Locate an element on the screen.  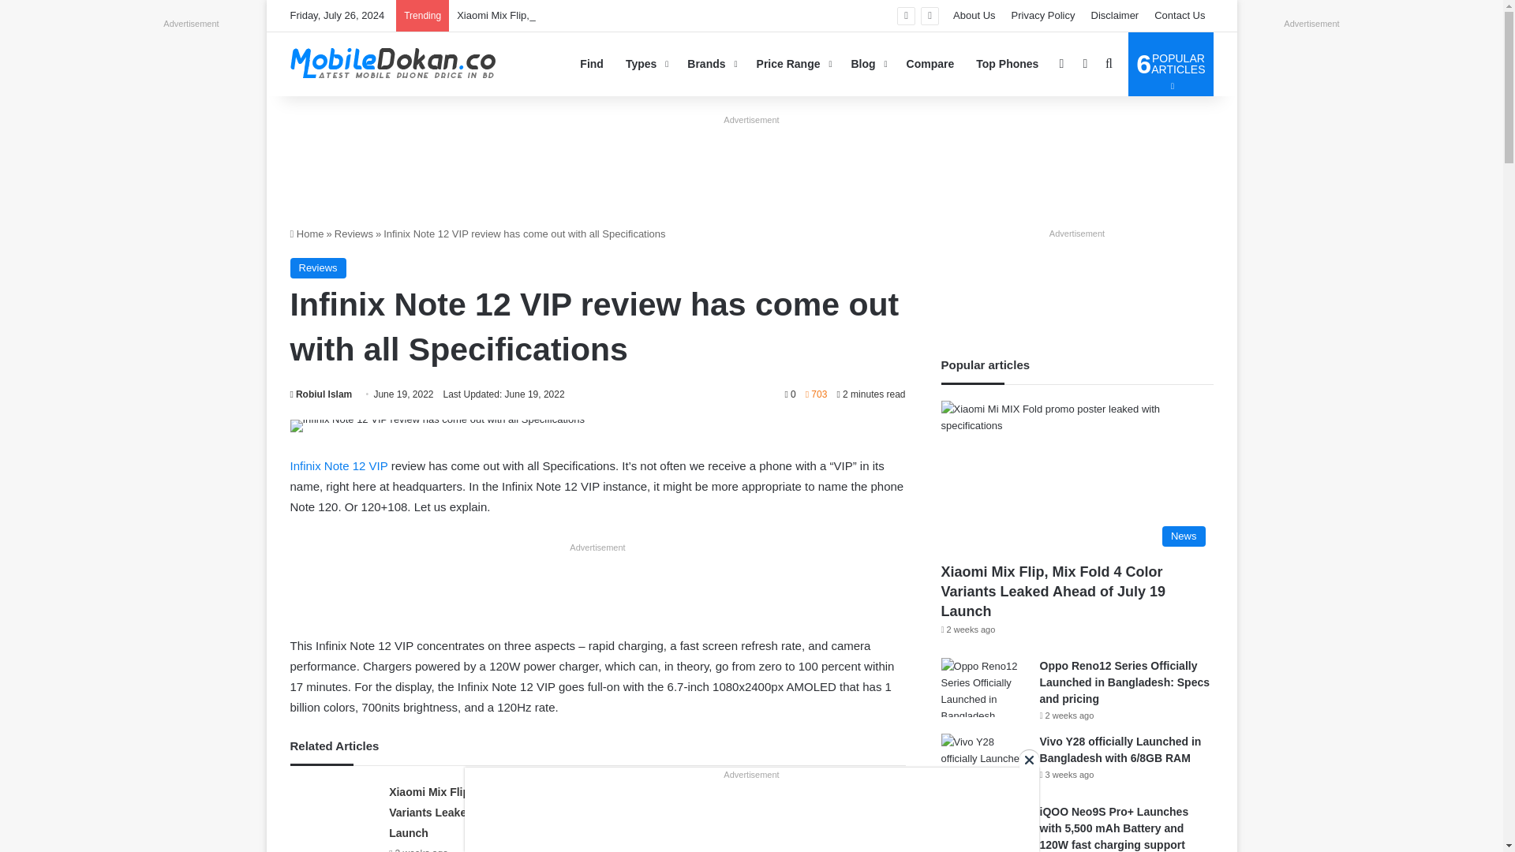
MobileDokan is located at coordinates (393, 63).